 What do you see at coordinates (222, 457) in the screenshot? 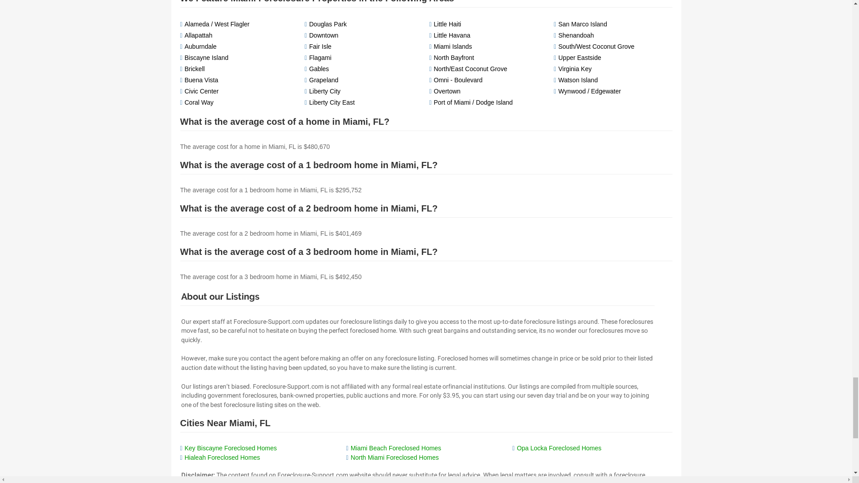
I see `Hialeah` at bounding box center [222, 457].